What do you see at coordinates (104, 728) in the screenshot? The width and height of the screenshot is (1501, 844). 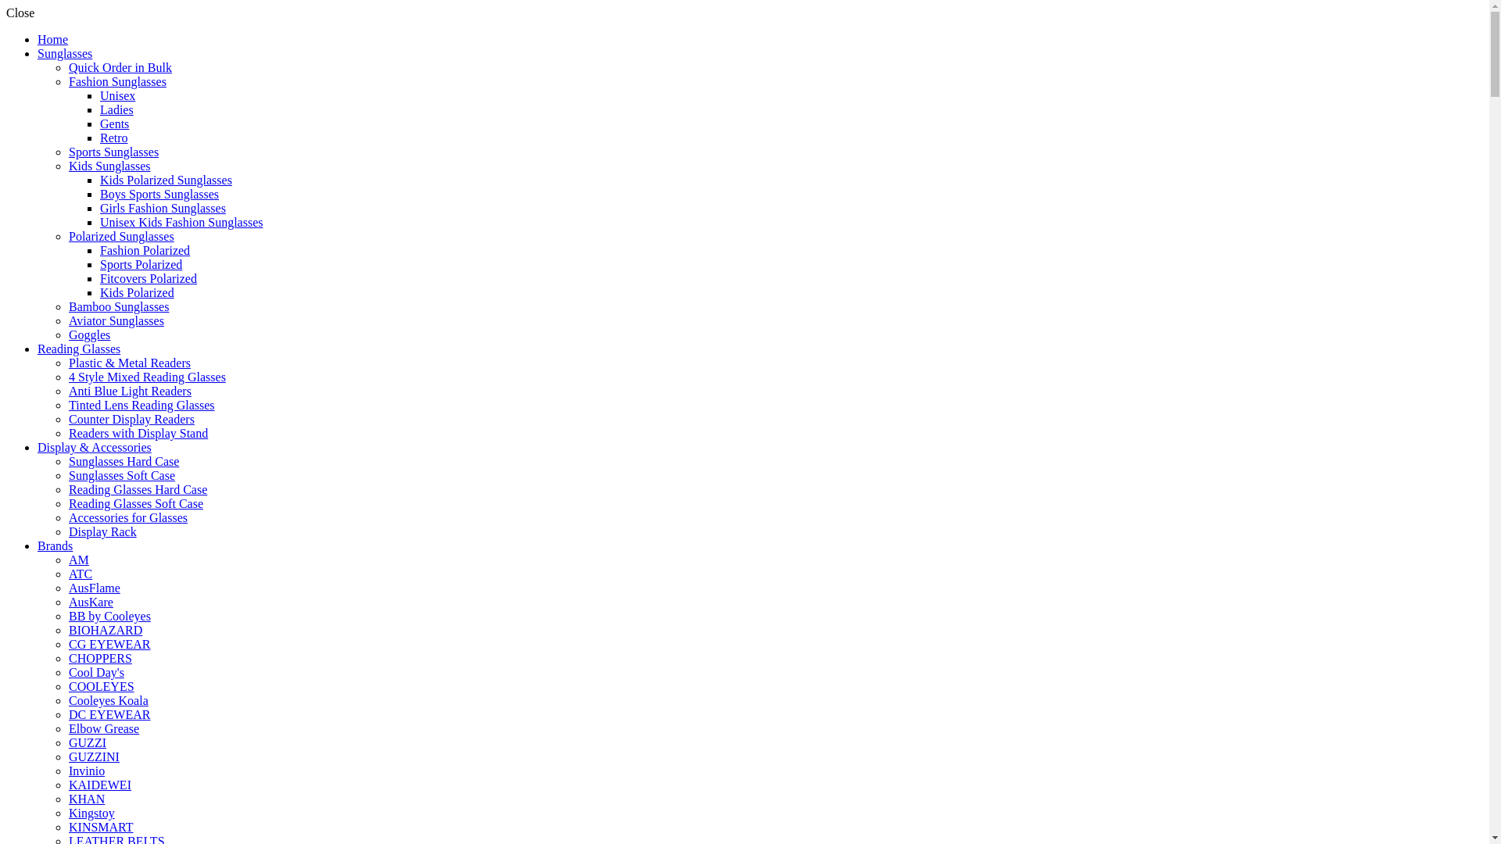 I see `Elbow Grease` at bounding box center [104, 728].